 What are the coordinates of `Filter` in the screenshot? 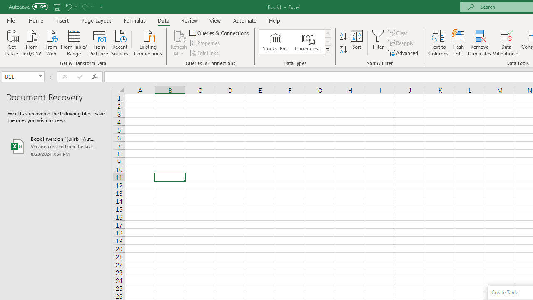 It's located at (378, 42).